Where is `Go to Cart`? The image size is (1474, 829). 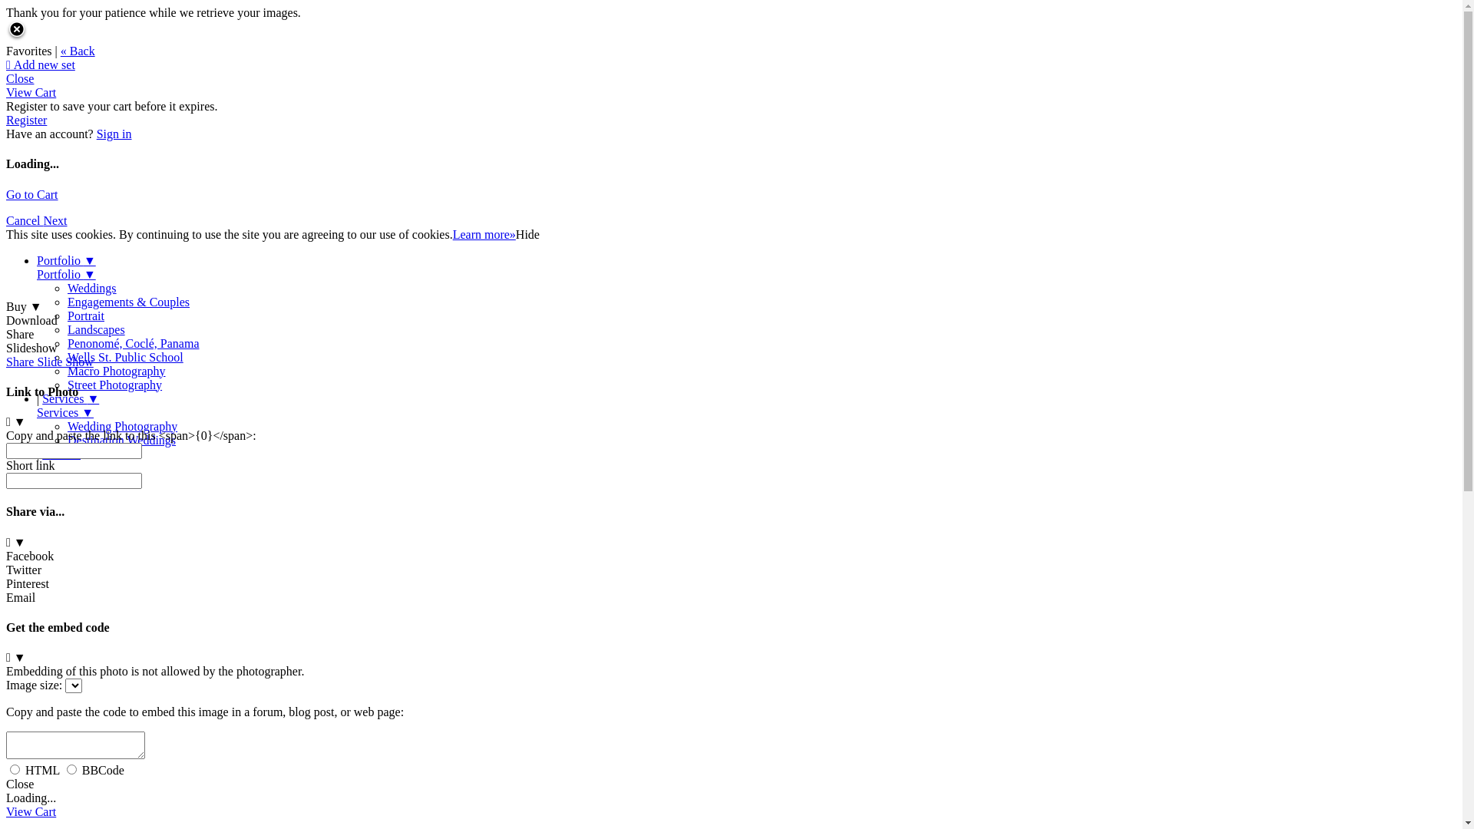 Go to Cart is located at coordinates (32, 195).